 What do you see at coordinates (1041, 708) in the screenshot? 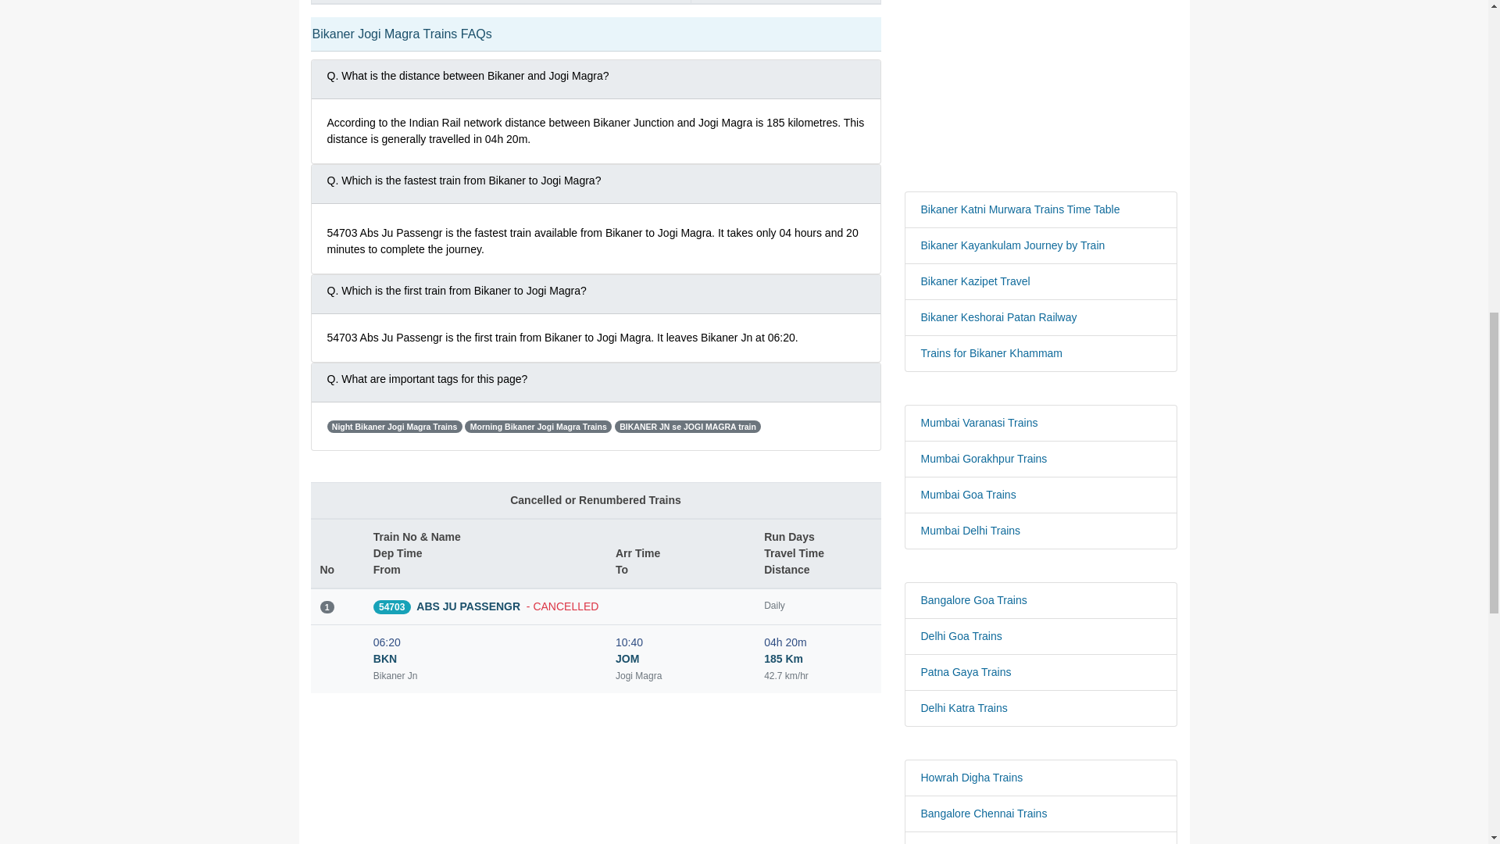
I see `Delhi Katra Trains` at bounding box center [1041, 708].